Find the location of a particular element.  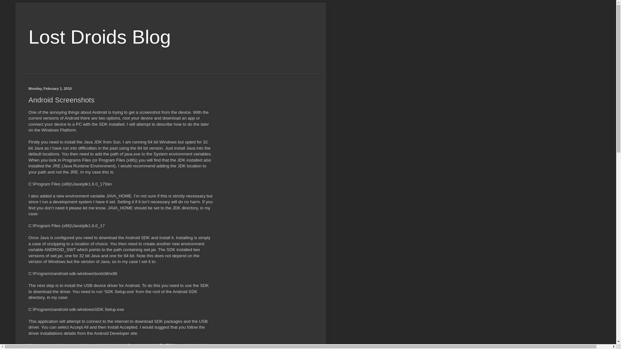

Lost Droids Blog is located at coordinates (100, 37).